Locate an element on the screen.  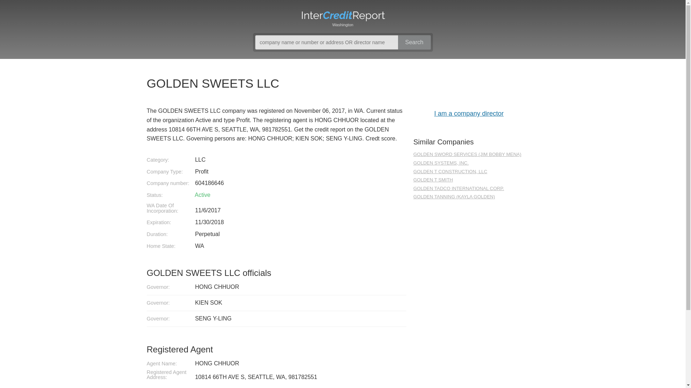
GOLDEN T SMITH is located at coordinates (469, 180).